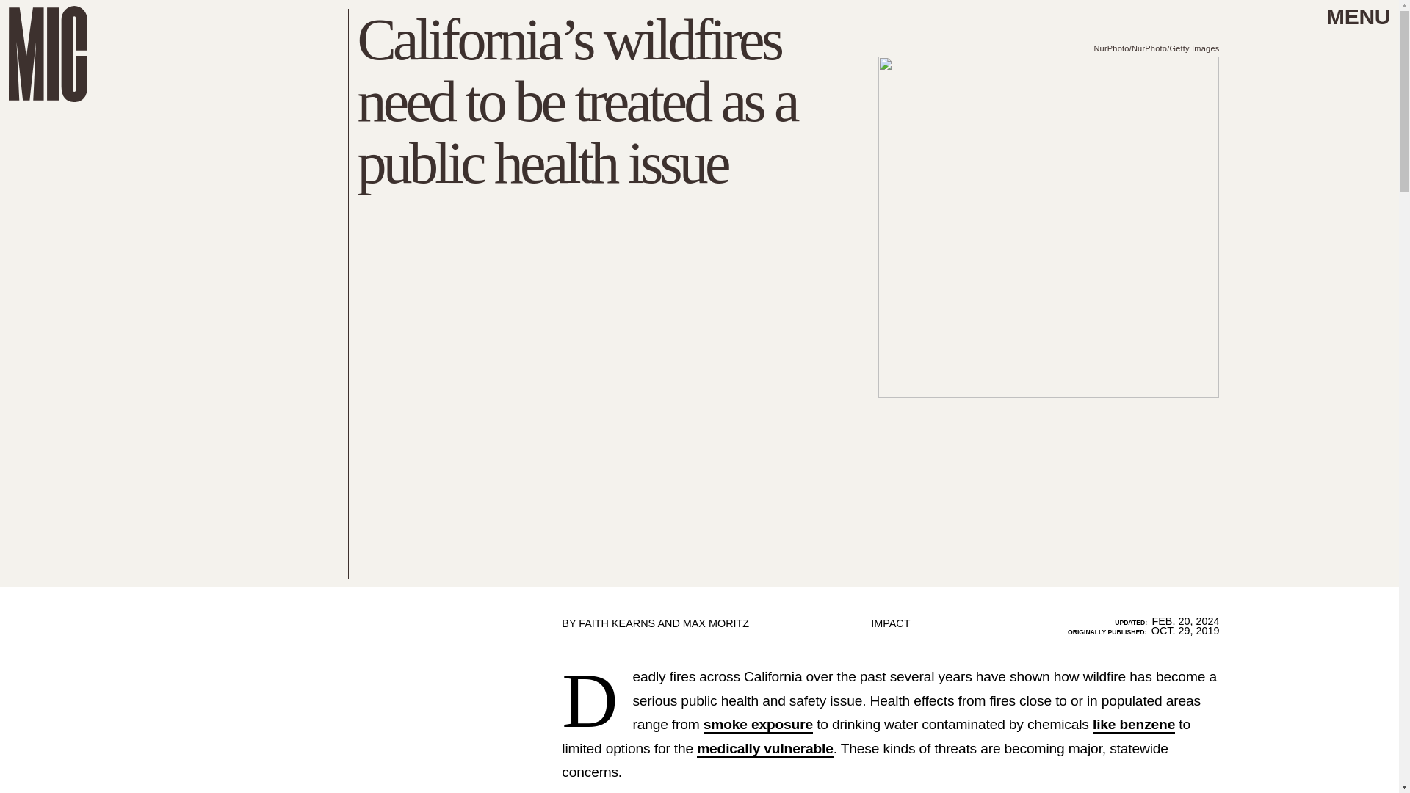 The image size is (1410, 793). What do you see at coordinates (764, 749) in the screenshot?
I see `medically vulnerable` at bounding box center [764, 749].